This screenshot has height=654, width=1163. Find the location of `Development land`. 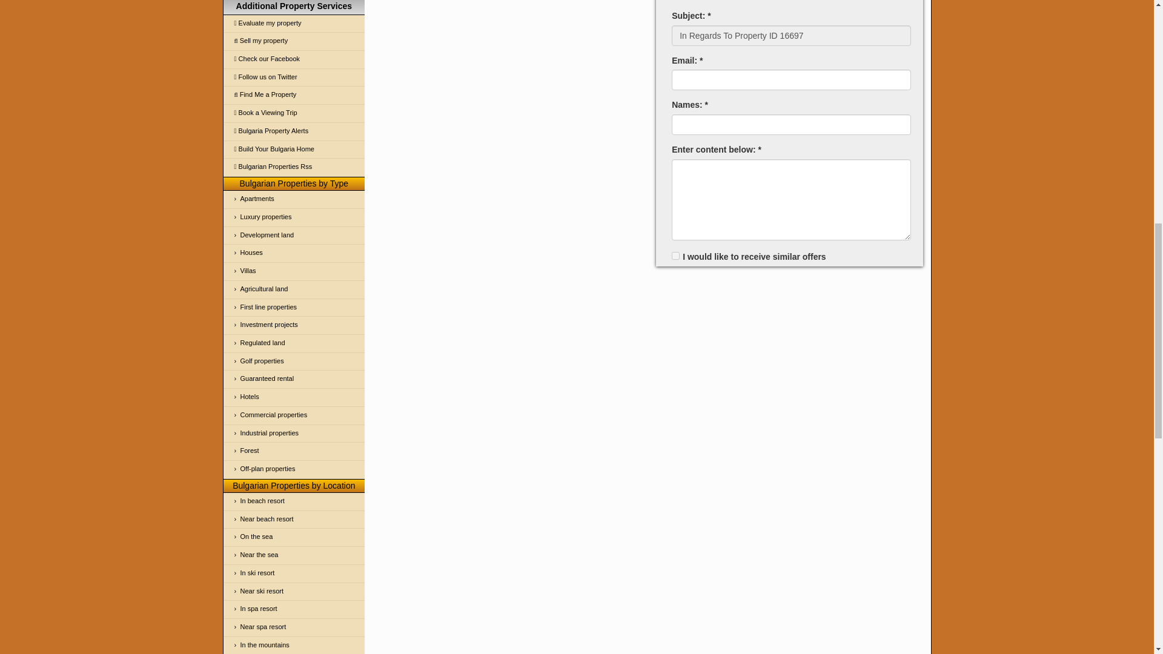

Development land is located at coordinates (294, 235).